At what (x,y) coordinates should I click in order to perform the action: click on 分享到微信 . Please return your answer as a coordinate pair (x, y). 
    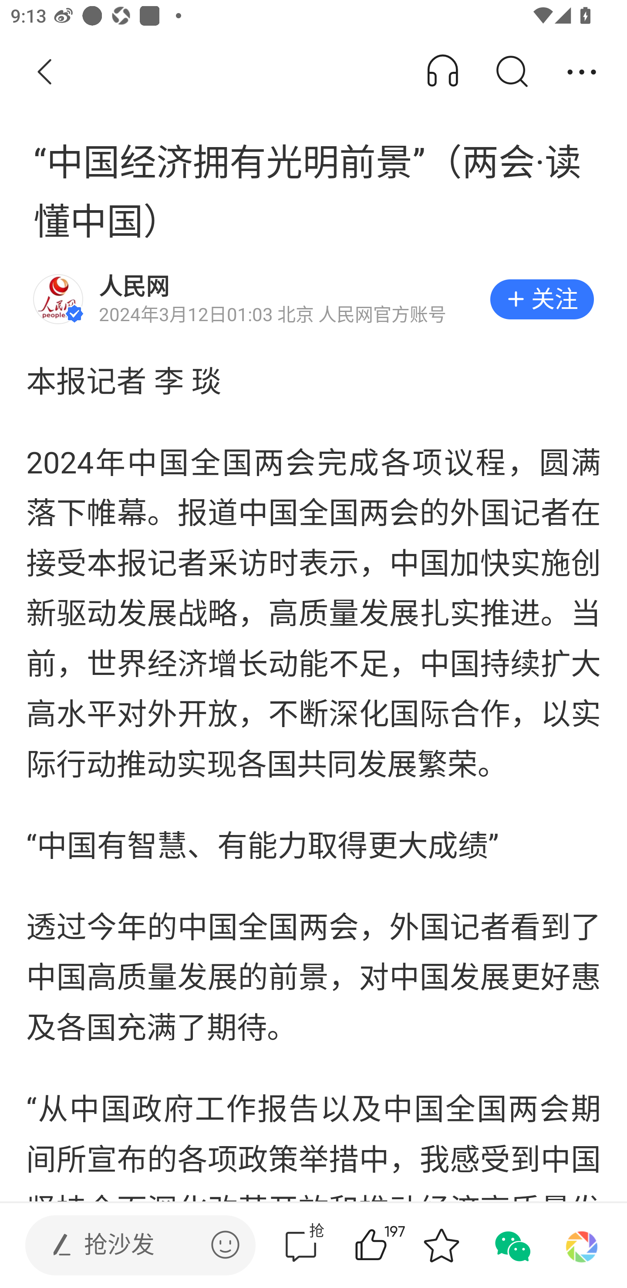
    Looking at the image, I should click on (511, 1245).